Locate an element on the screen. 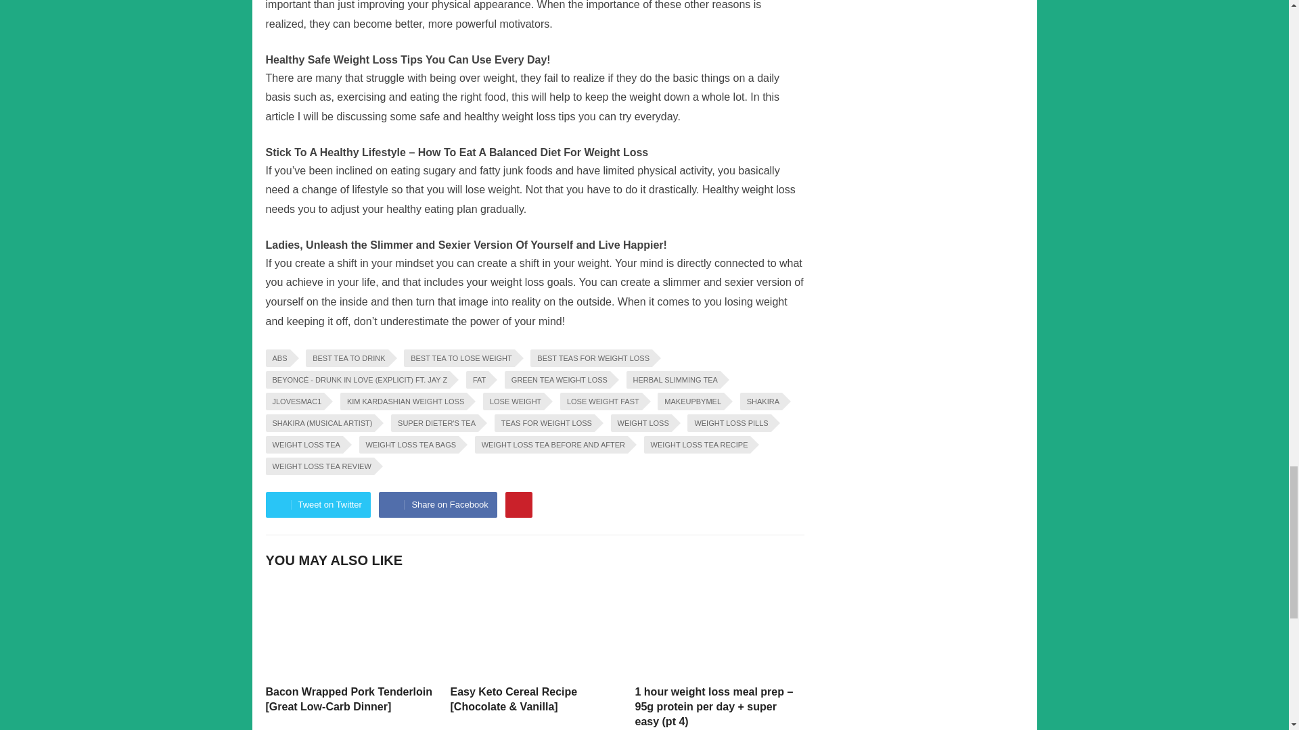 The image size is (1299, 730). JLOVESMAC1 is located at coordinates (294, 401).